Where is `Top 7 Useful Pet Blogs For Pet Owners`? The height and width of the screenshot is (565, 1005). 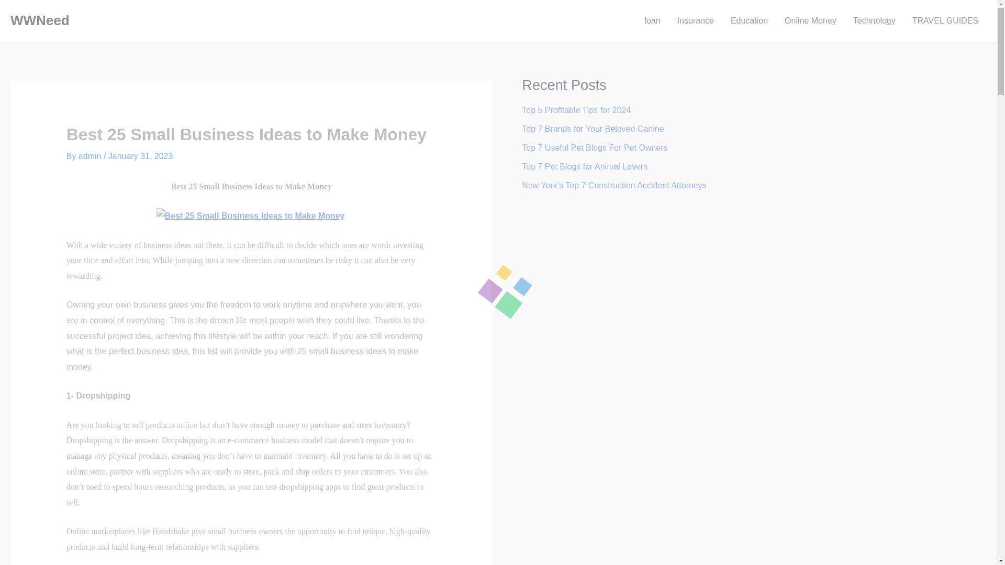 Top 7 Useful Pet Blogs For Pet Owners is located at coordinates (594, 148).